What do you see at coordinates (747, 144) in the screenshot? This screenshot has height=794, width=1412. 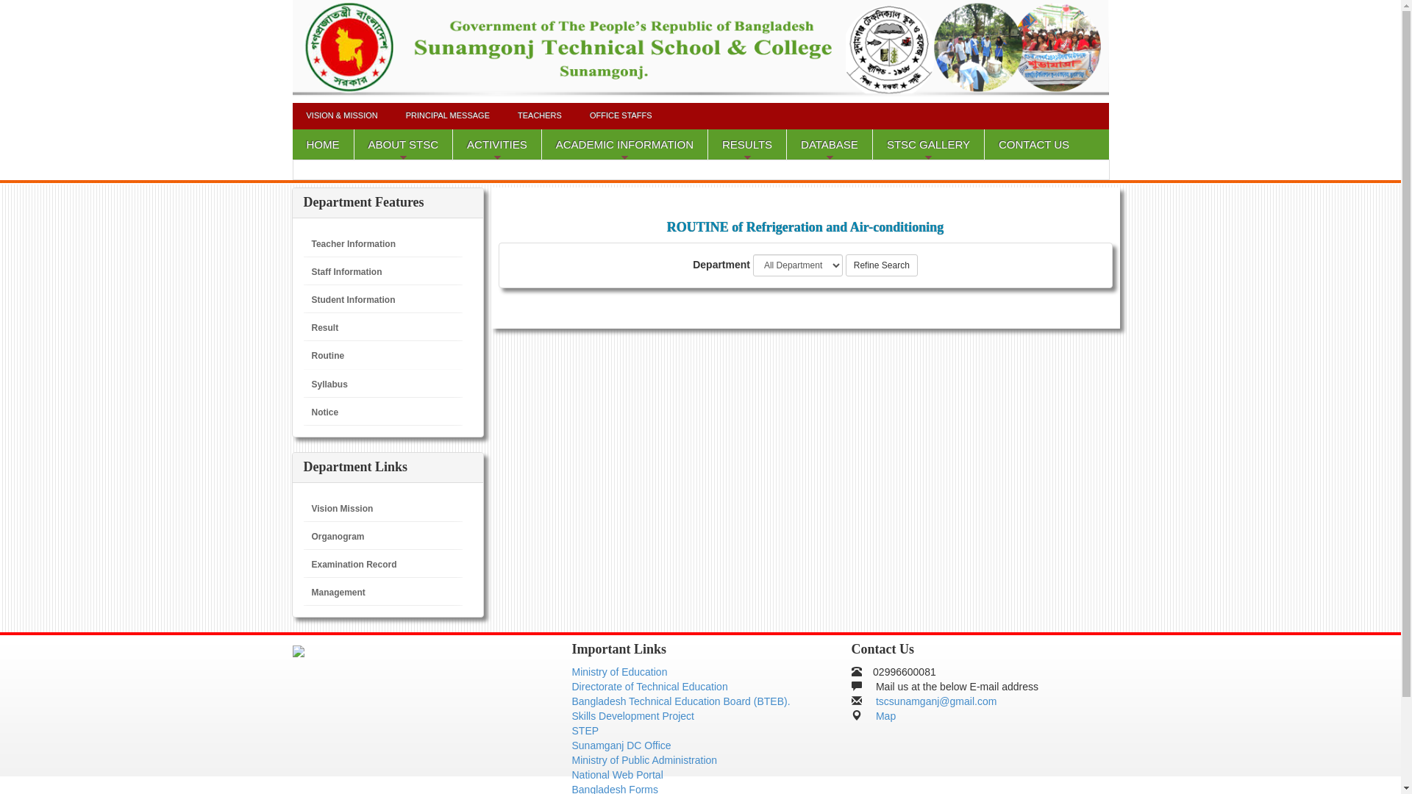 I see `RESULTS` at bounding box center [747, 144].